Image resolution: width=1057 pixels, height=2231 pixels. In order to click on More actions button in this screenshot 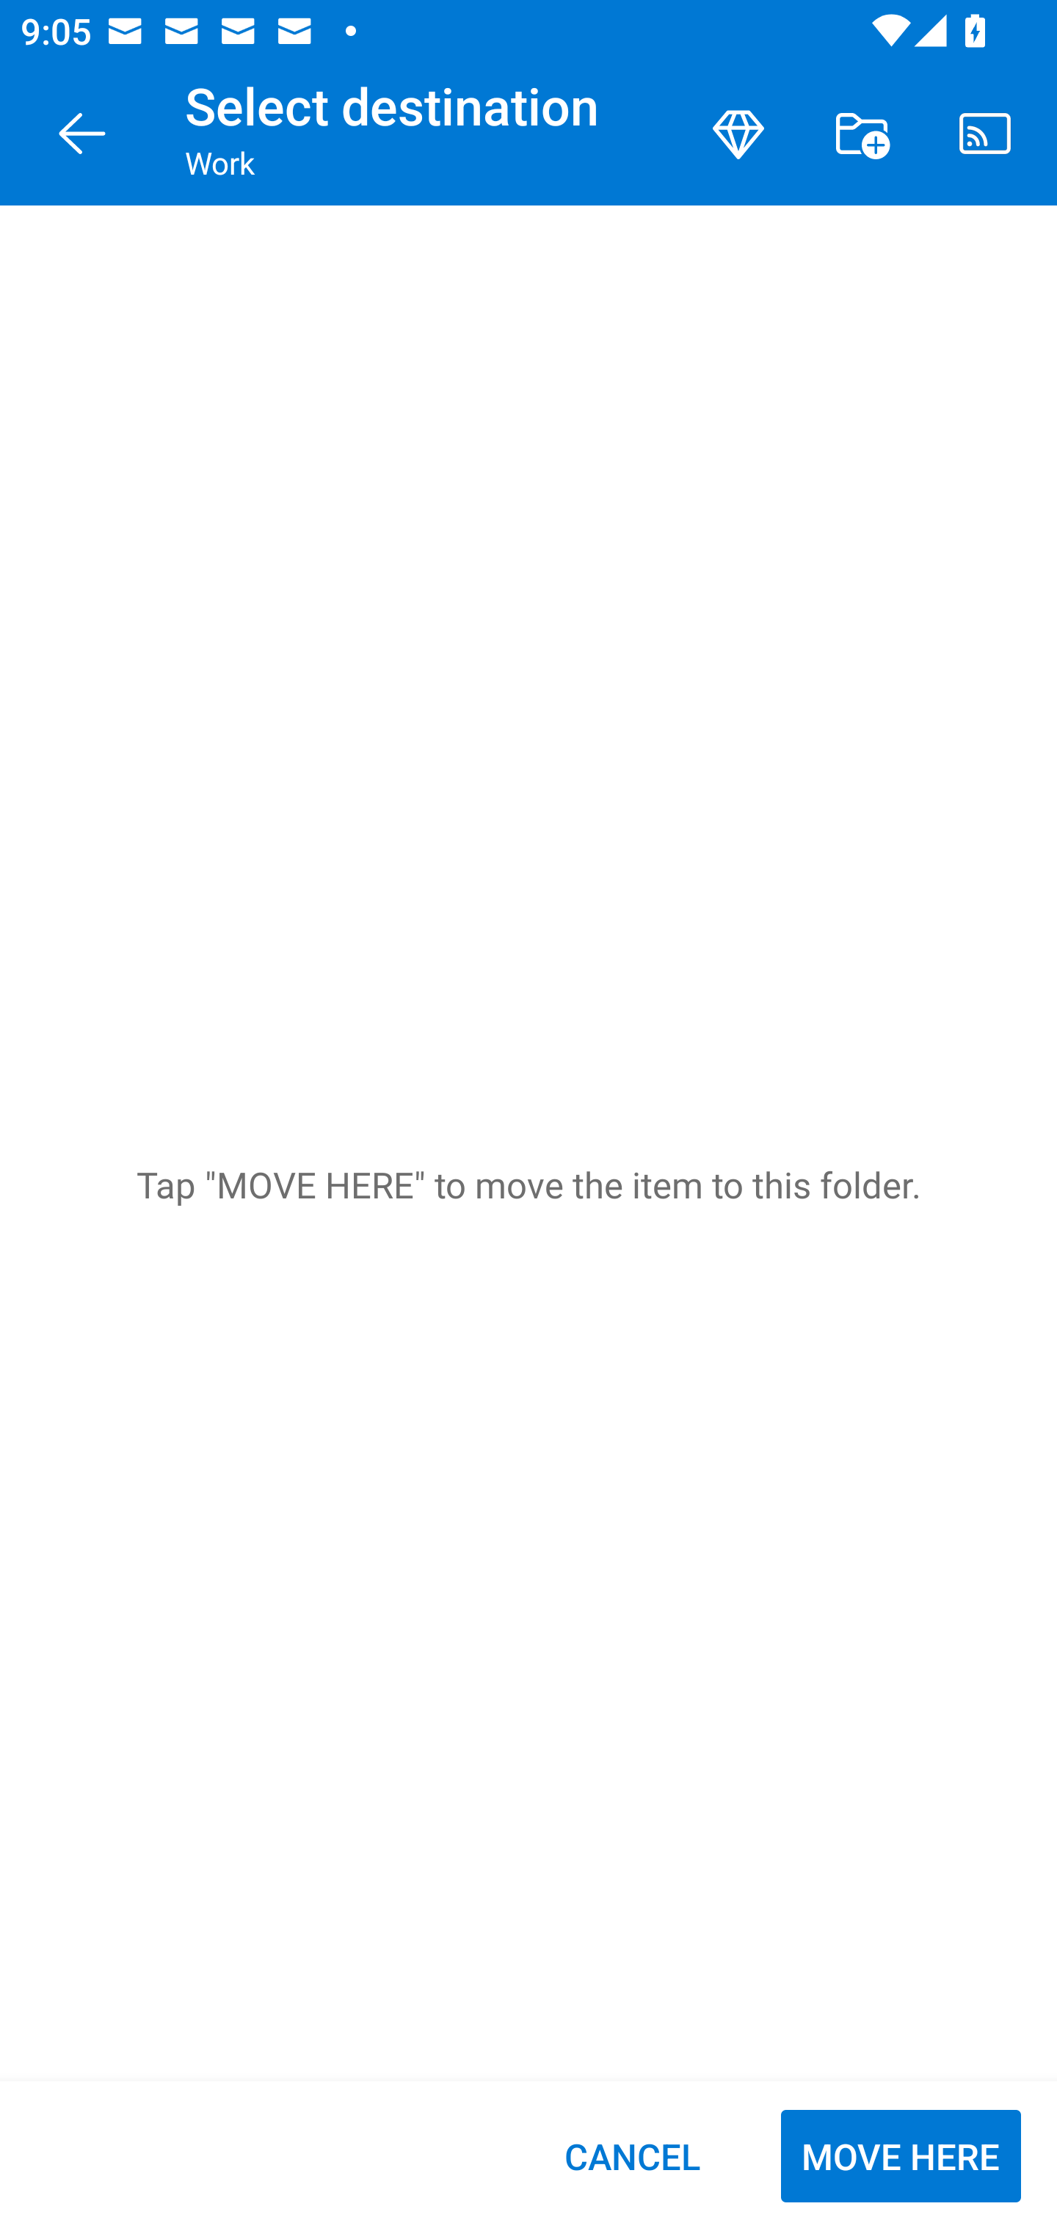, I will do `click(862, 134)`.